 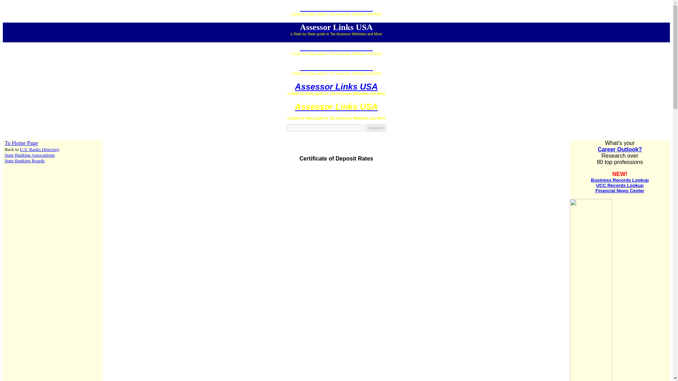 I want to click on Assessor Links USA, so click(x=336, y=27).